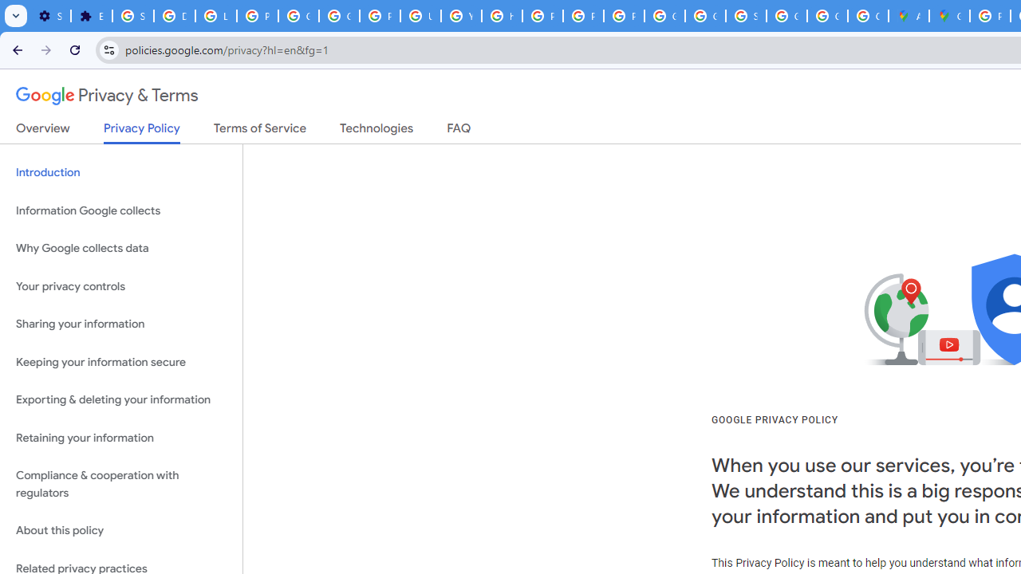 This screenshot has width=1021, height=574. What do you see at coordinates (121, 400) in the screenshot?
I see `Exporting & deleting your information` at bounding box center [121, 400].